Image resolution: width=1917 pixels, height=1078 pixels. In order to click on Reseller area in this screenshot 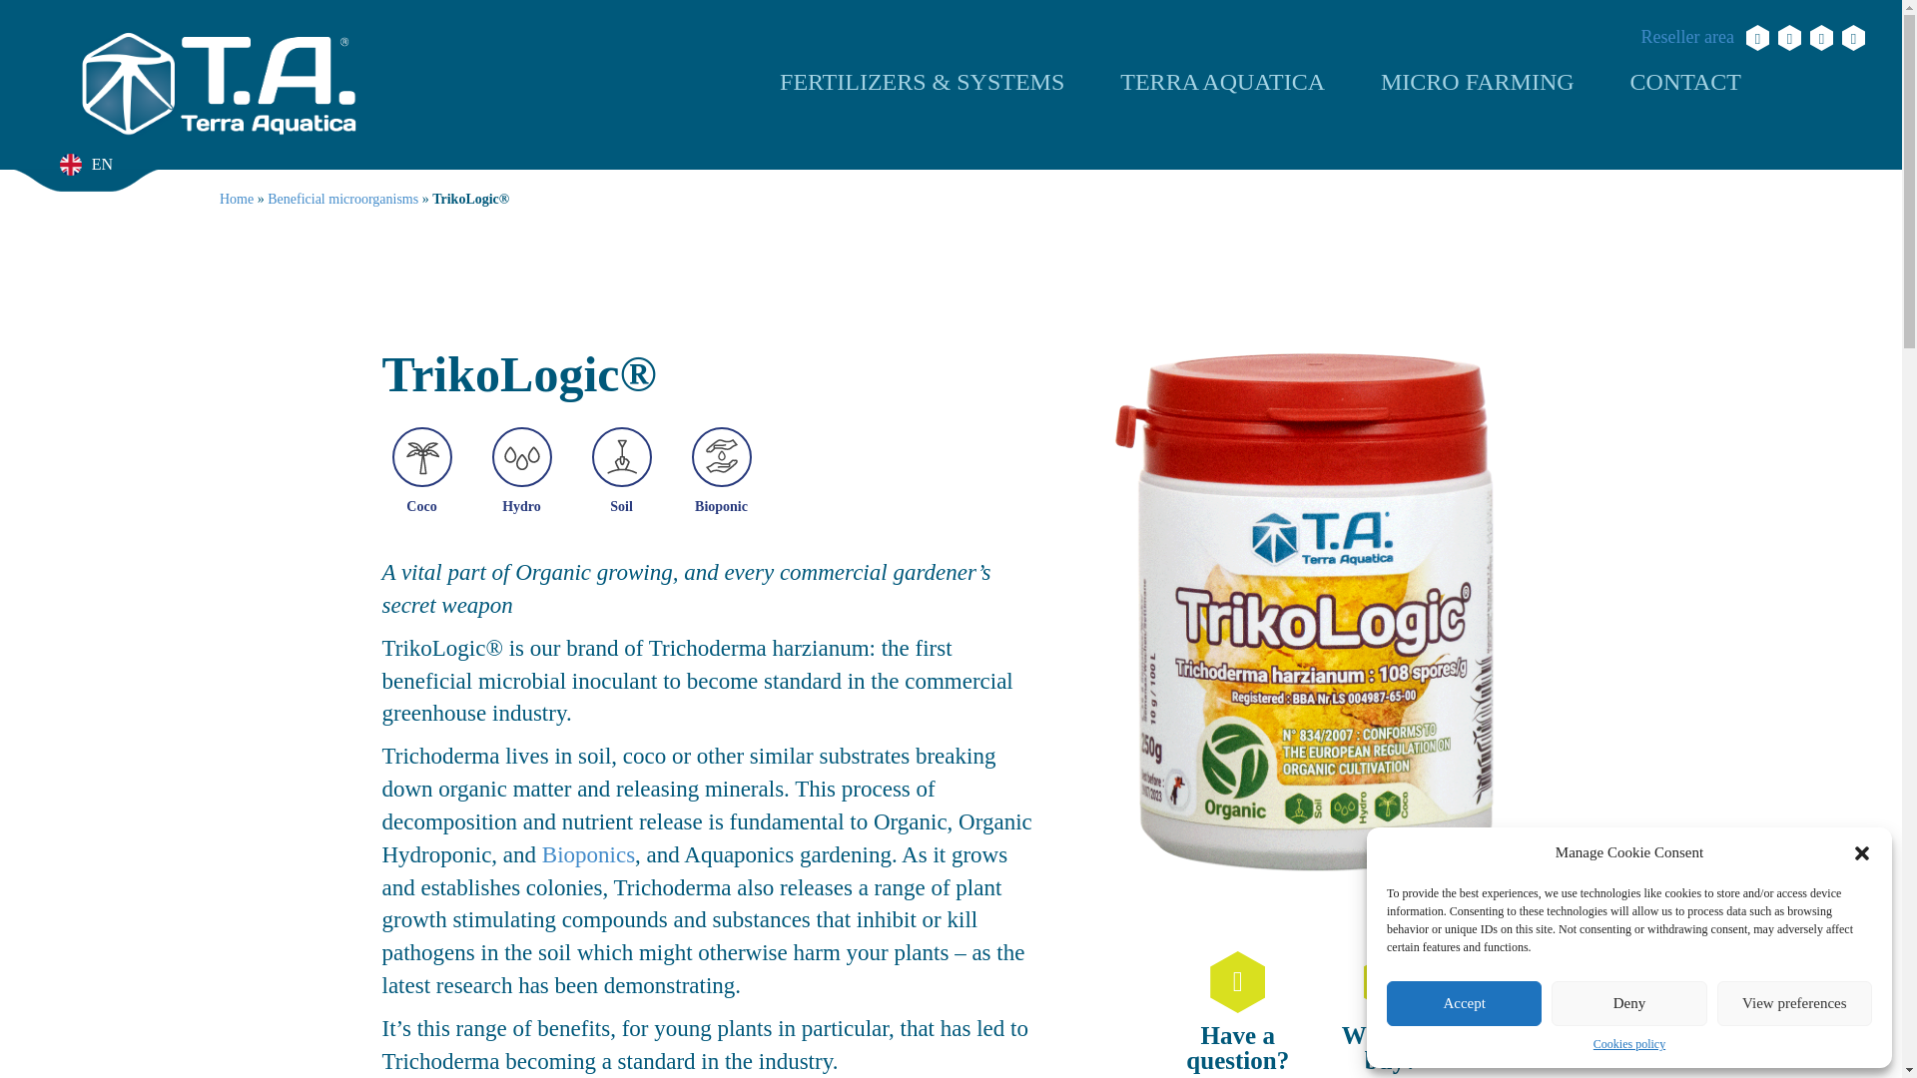, I will do `click(1687, 37)`.